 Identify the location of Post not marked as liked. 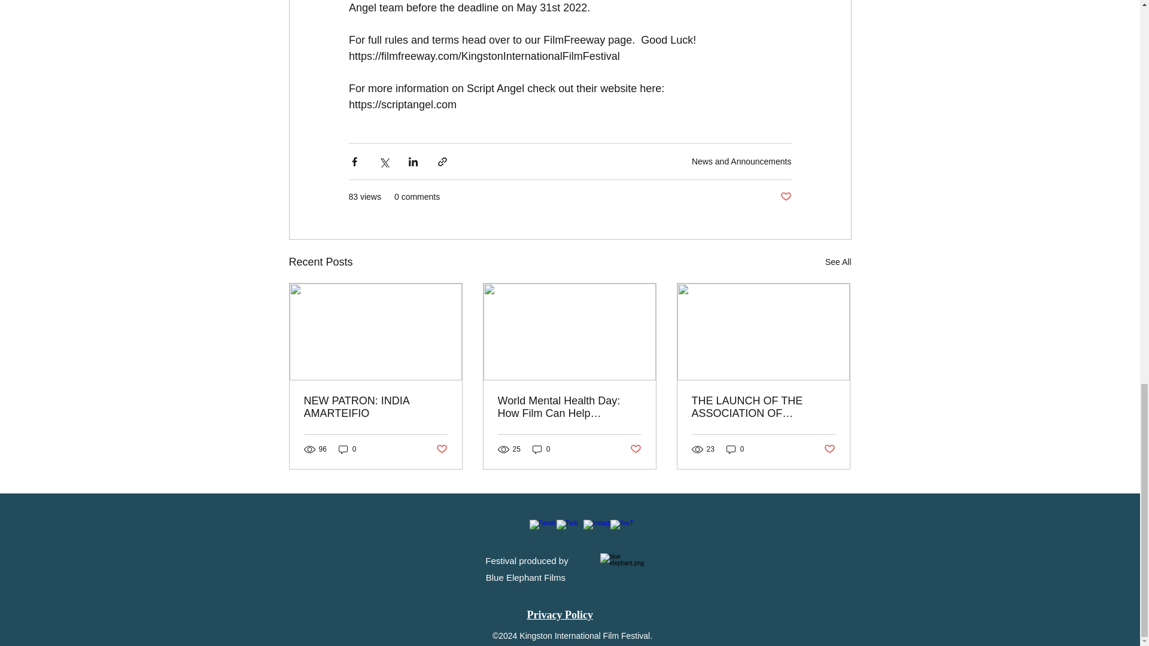
(829, 449).